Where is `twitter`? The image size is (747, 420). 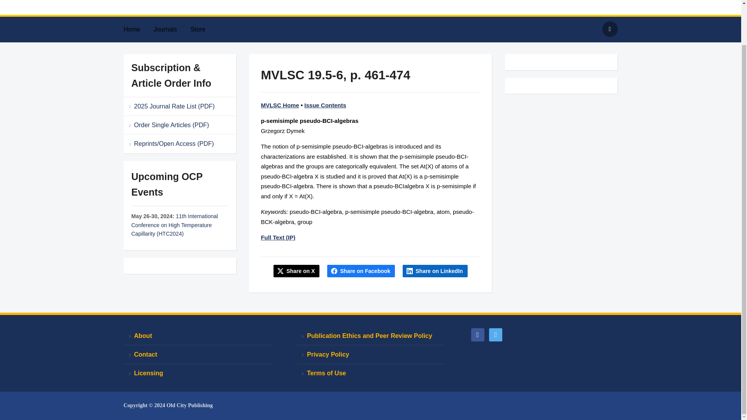
twitter is located at coordinates (496, 334).